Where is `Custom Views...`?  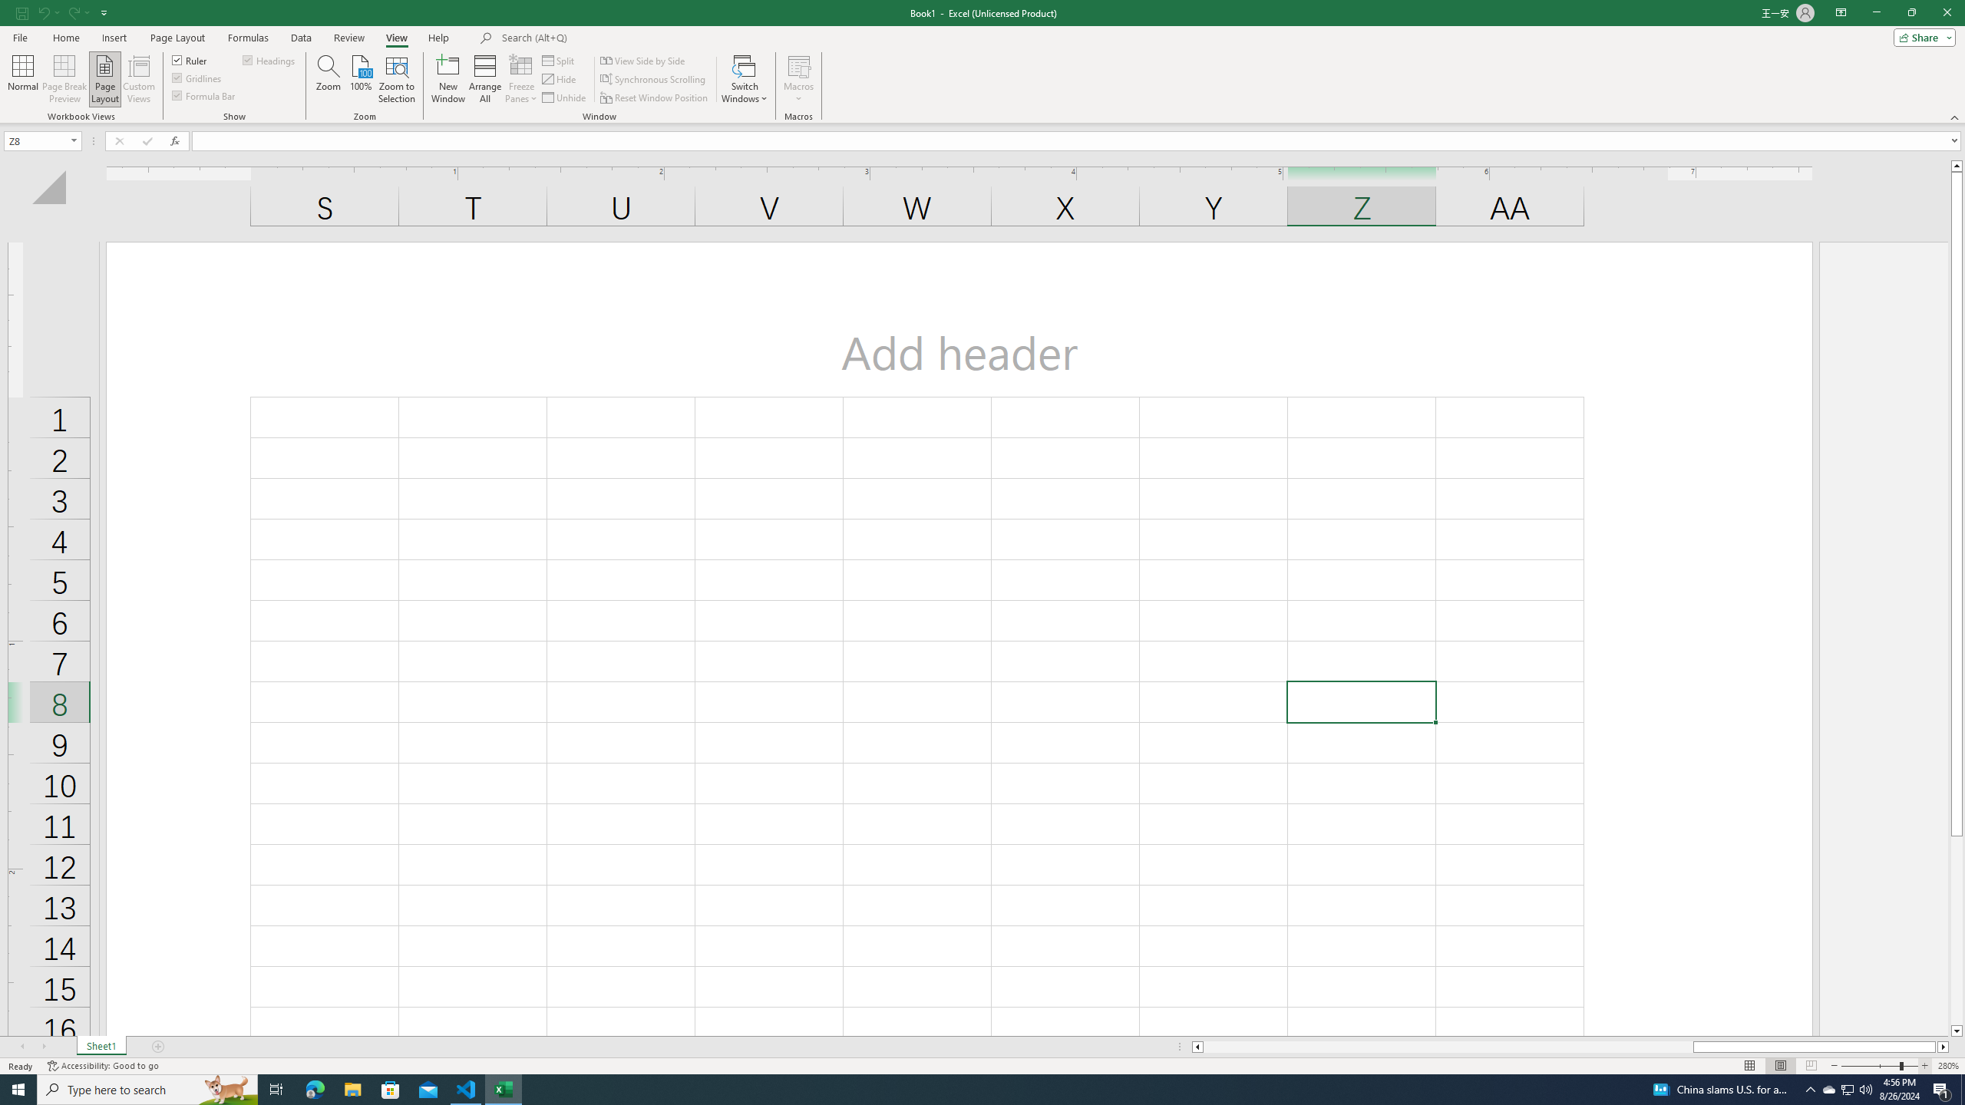
Custom Views... is located at coordinates (139, 79).